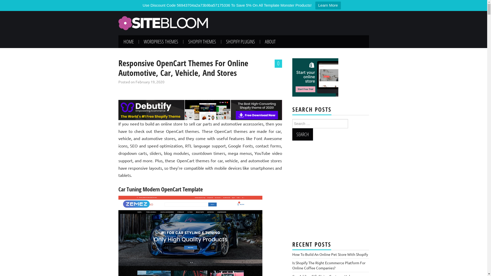 This screenshot has width=491, height=276. Describe the element at coordinates (278, 64) in the screenshot. I see `0` at that location.